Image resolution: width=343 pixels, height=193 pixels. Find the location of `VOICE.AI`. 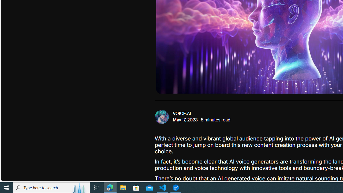

VOICE.AI is located at coordinates (182, 114).